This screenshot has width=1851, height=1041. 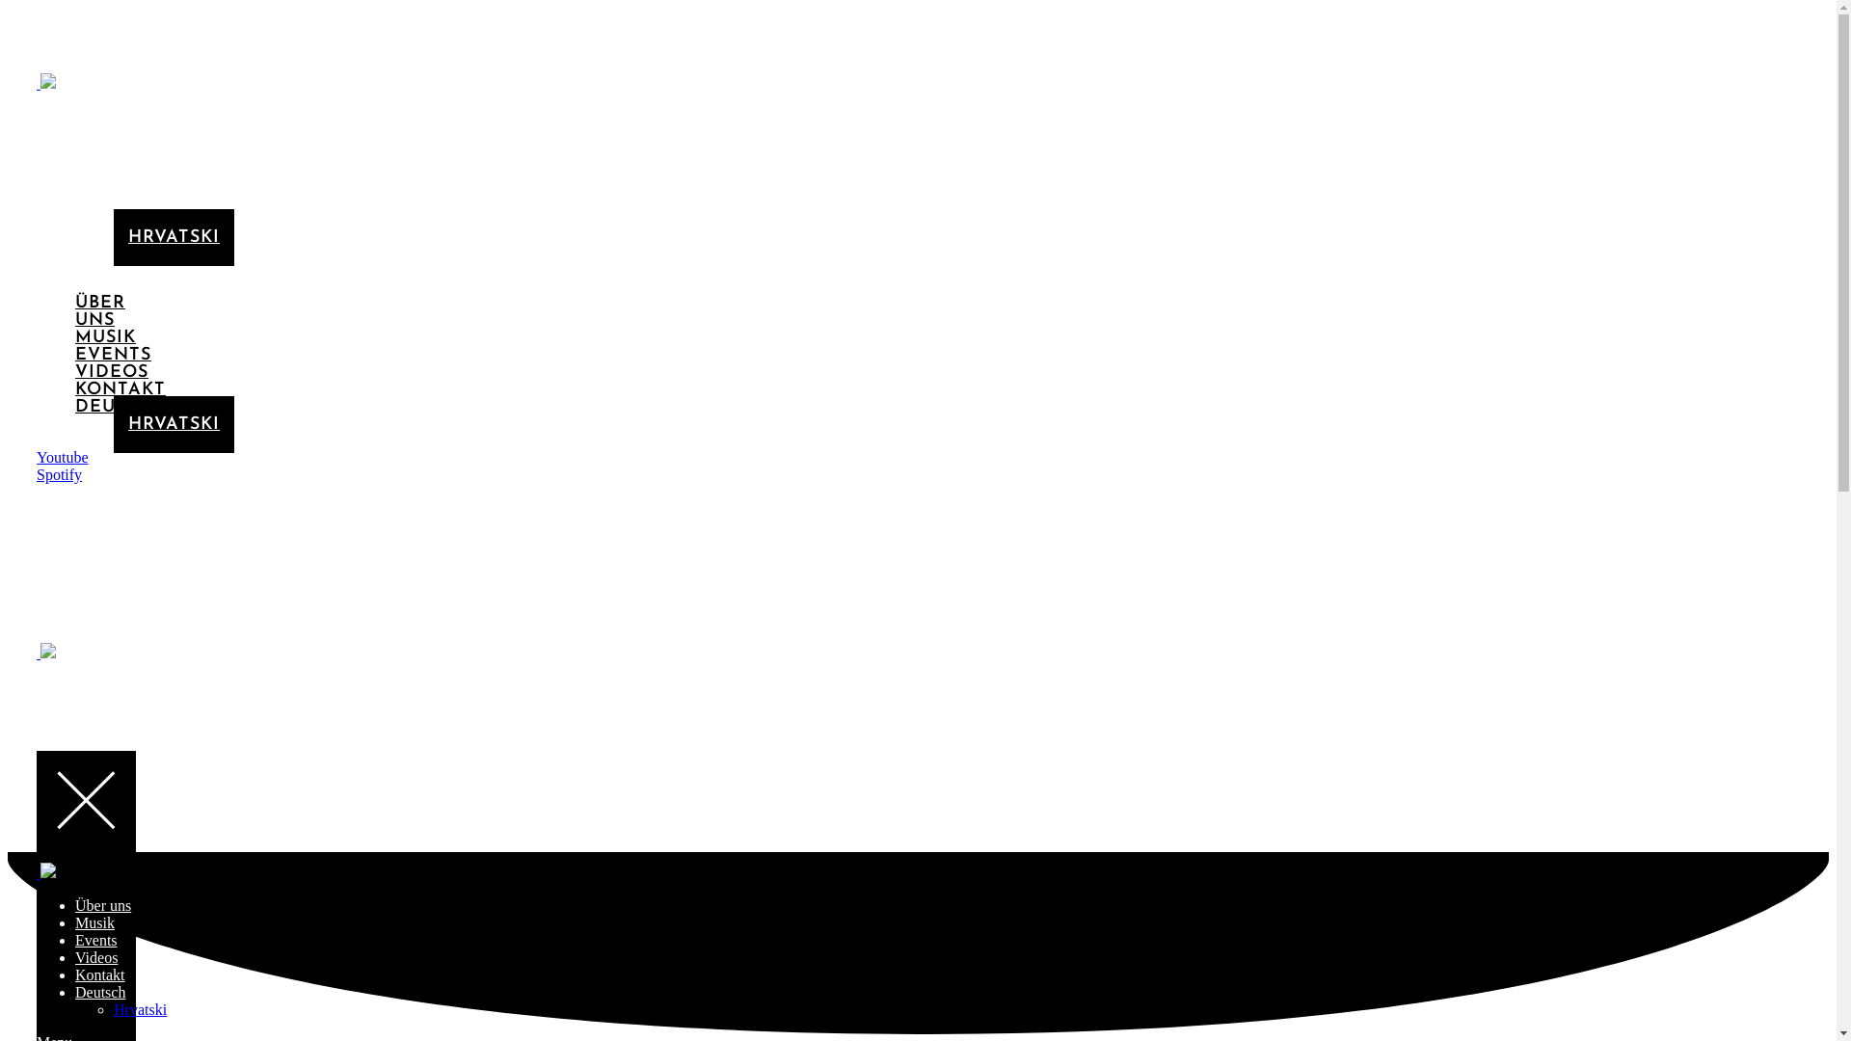 What do you see at coordinates (100, 975) in the screenshot?
I see `Kontakt` at bounding box center [100, 975].